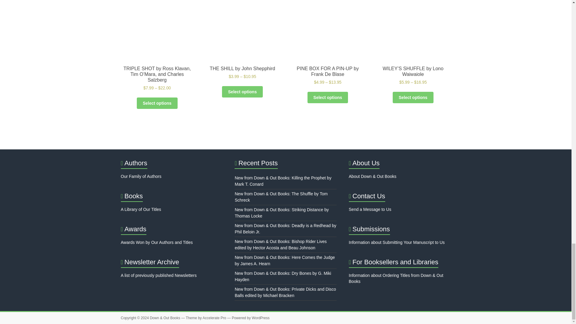 The height and width of the screenshot is (324, 576). I want to click on WordPress, so click(260, 318).